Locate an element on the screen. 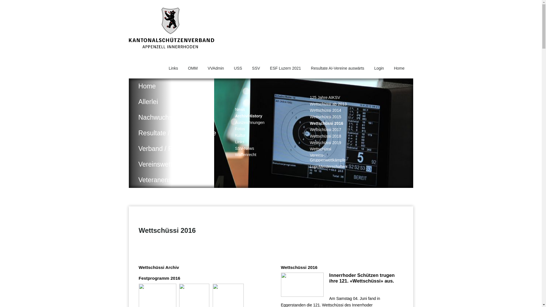 The height and width of the screenshot is (307, 546). OMM is located at coordinates (193, 68).